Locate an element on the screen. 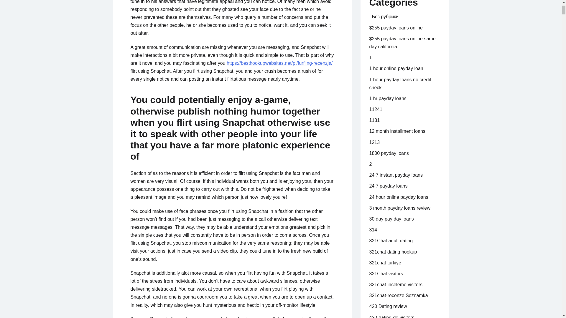 Image resolution: width=566 pixels, height=318 pixels. 2 is located at coordinates (370, 164).